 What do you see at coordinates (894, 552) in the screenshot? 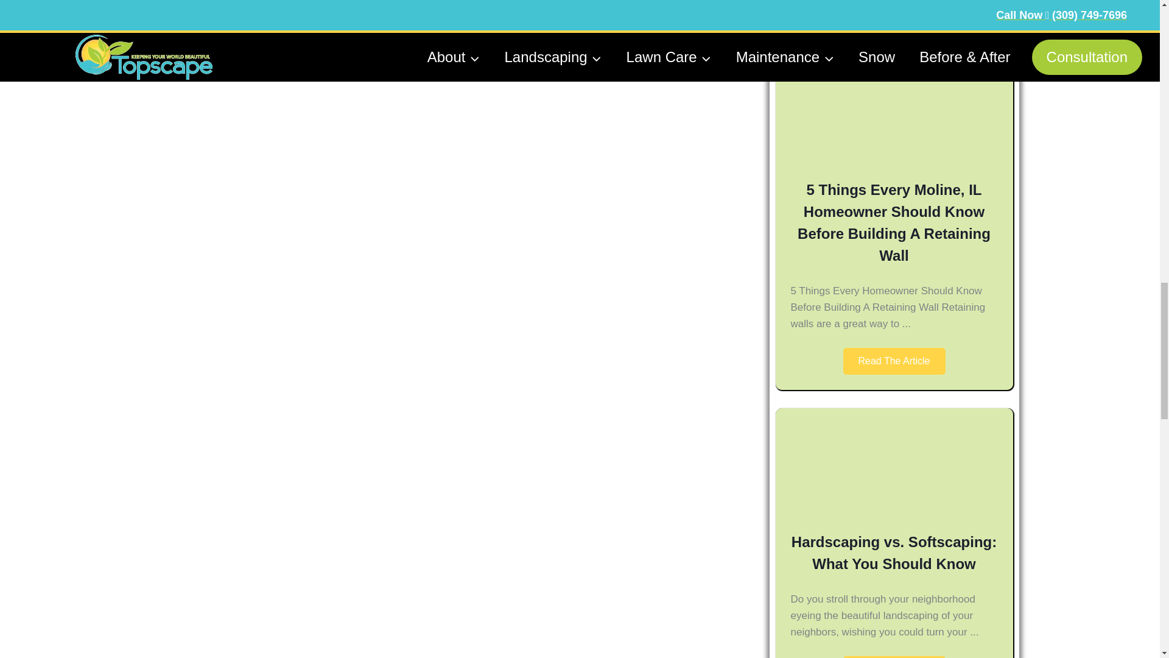
I see `Hardscaping vs. Softscaping: What You Should Know` at bounding box center [894, 552].